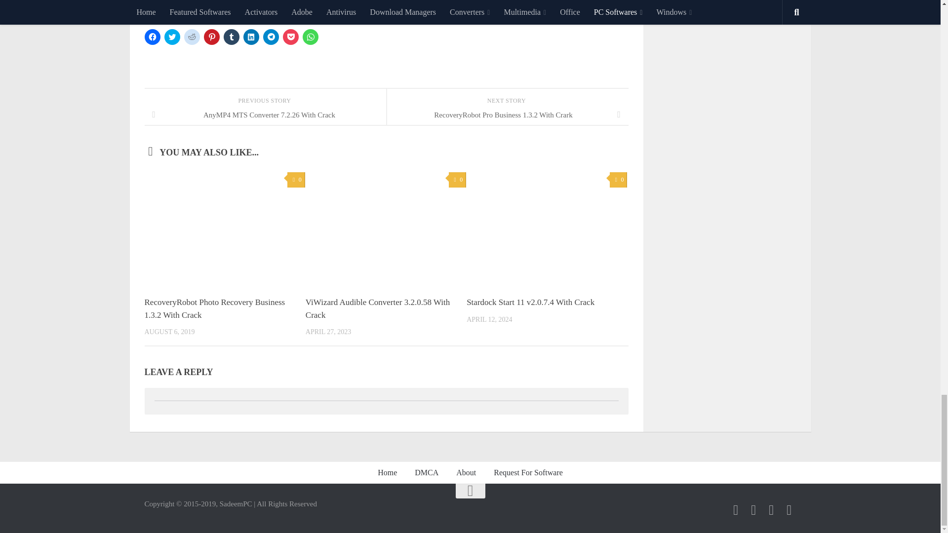  I want to click on Click to share on Pinterest, so click(211, 37).